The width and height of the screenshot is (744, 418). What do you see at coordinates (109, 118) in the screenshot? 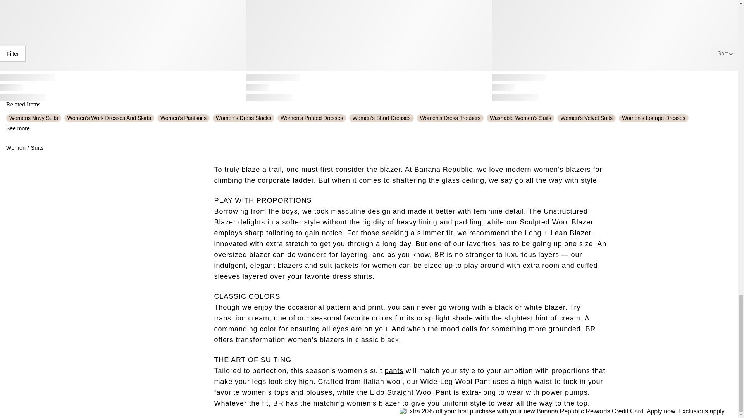
I see `Women'S Work Dresses And Skirts` at bounding box center [109, 118].